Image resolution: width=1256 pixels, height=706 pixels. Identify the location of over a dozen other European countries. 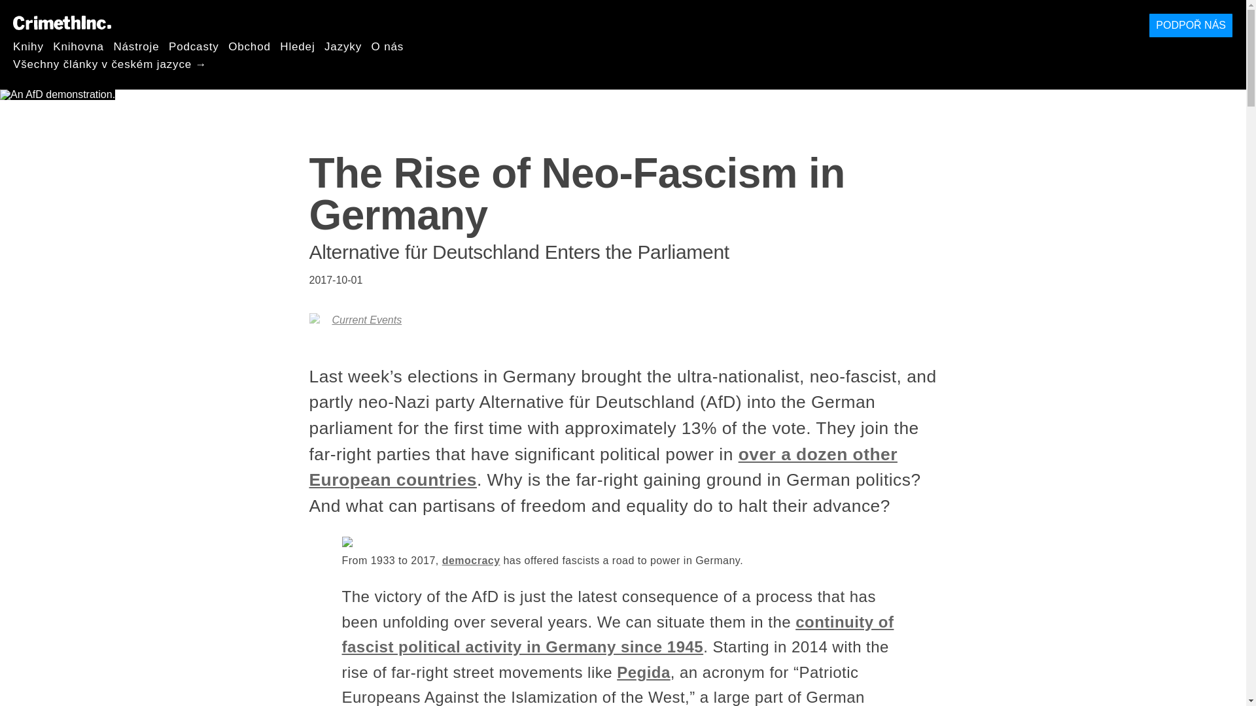
(602, 467).